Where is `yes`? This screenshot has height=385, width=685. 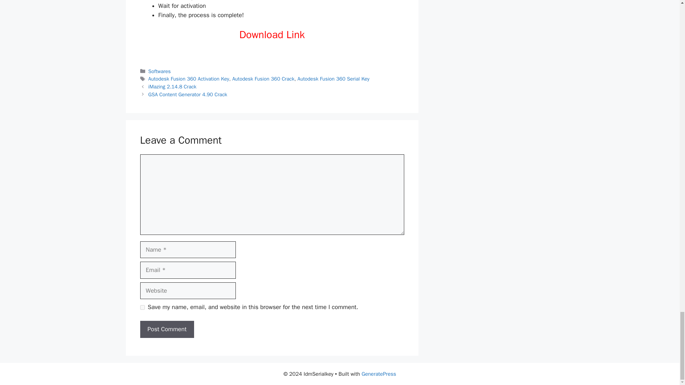 yes is located at coordinates (142, 307).